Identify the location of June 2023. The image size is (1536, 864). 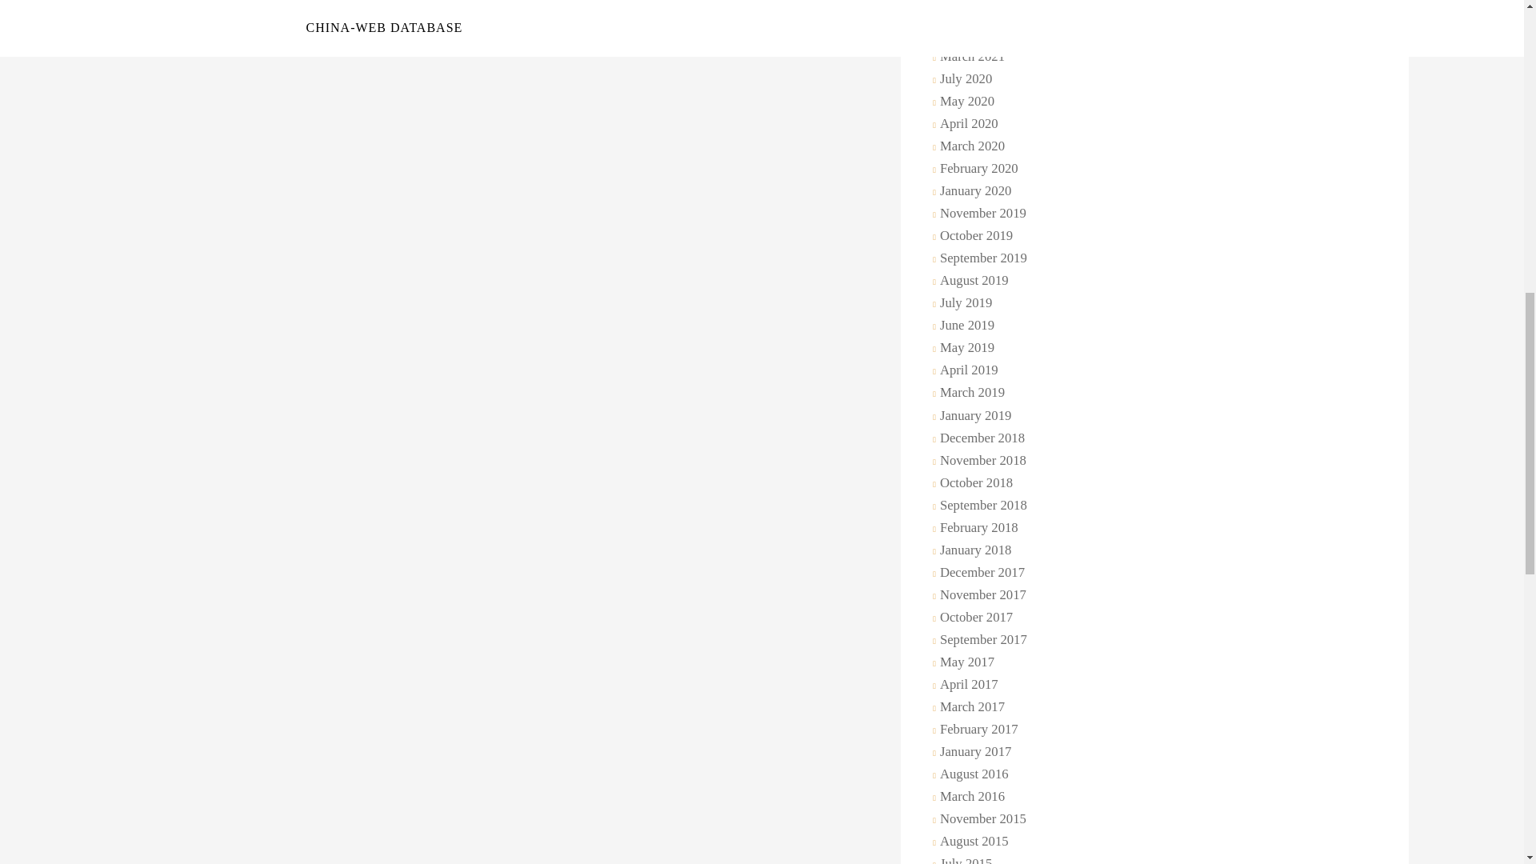
(965, 13).